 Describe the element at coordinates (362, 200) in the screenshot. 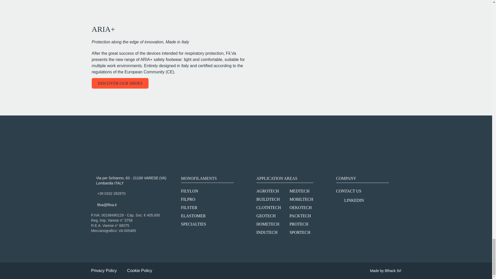

I see `LINKEDIN` at that location.